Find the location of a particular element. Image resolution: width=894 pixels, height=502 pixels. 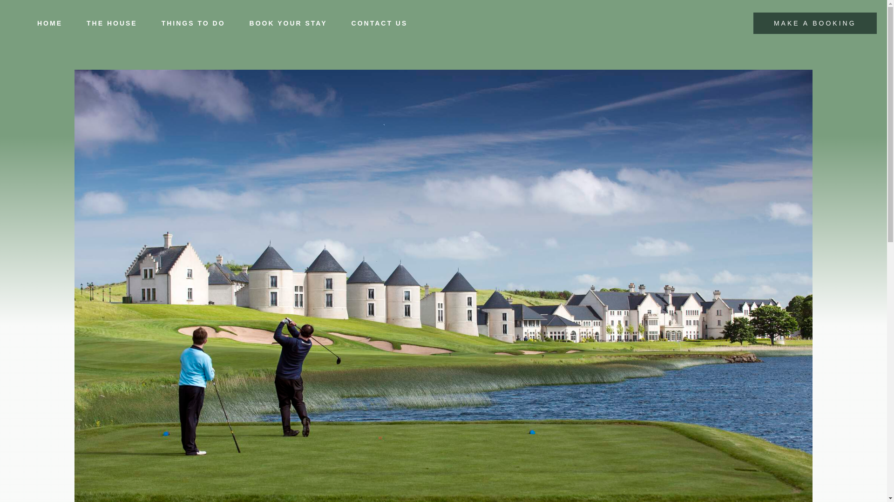

HOME is located at coordinates (49, 23).